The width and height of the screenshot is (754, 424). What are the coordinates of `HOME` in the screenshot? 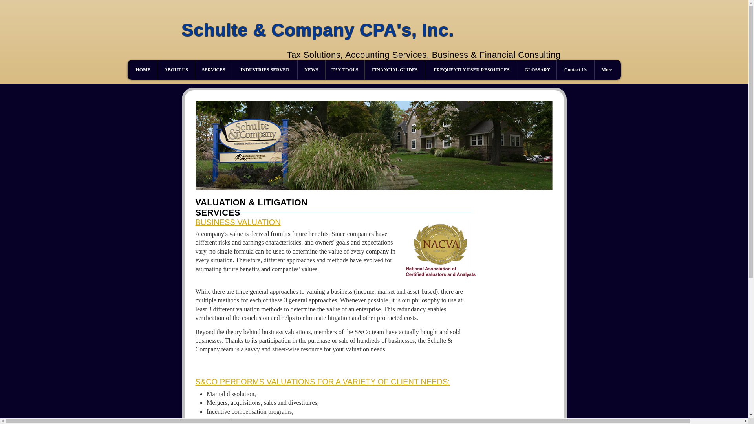 It's located at (143, 70).